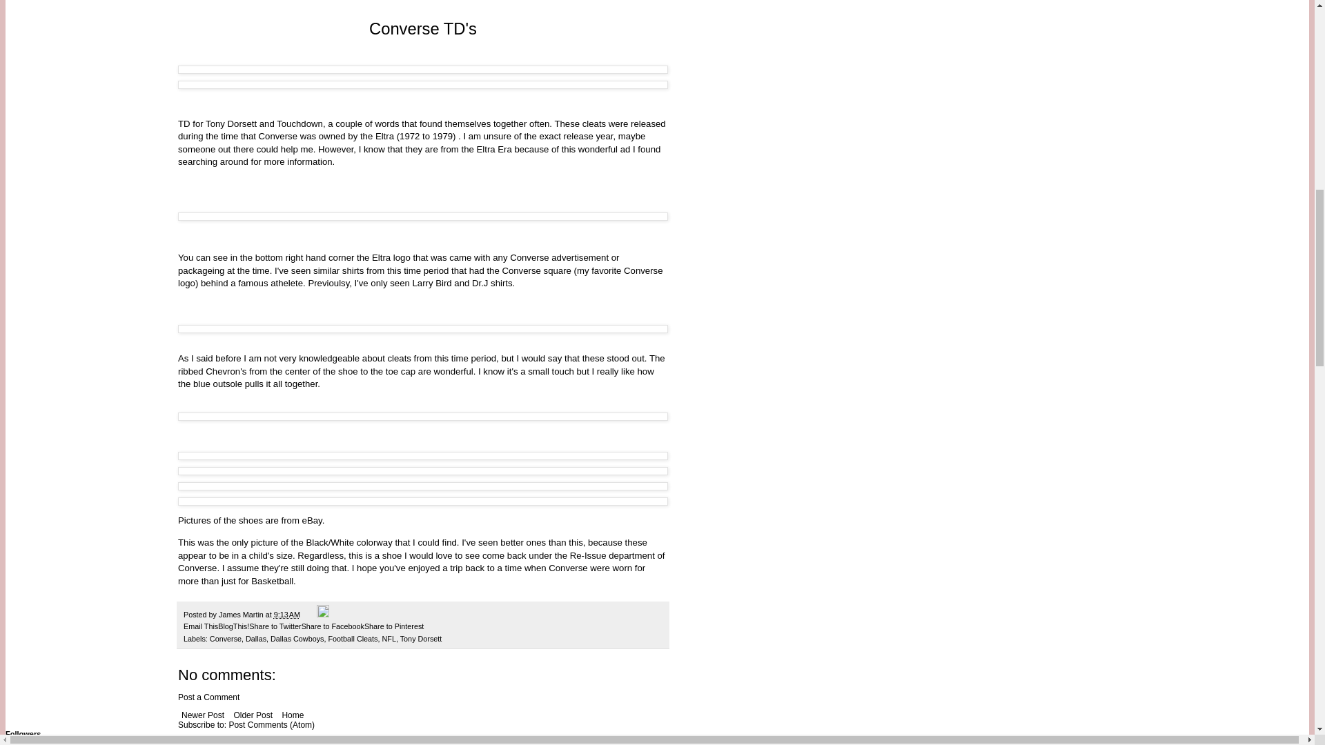  Describe the element at coordinates (201, 626) in the screenshot. I see `Email This` at that location.